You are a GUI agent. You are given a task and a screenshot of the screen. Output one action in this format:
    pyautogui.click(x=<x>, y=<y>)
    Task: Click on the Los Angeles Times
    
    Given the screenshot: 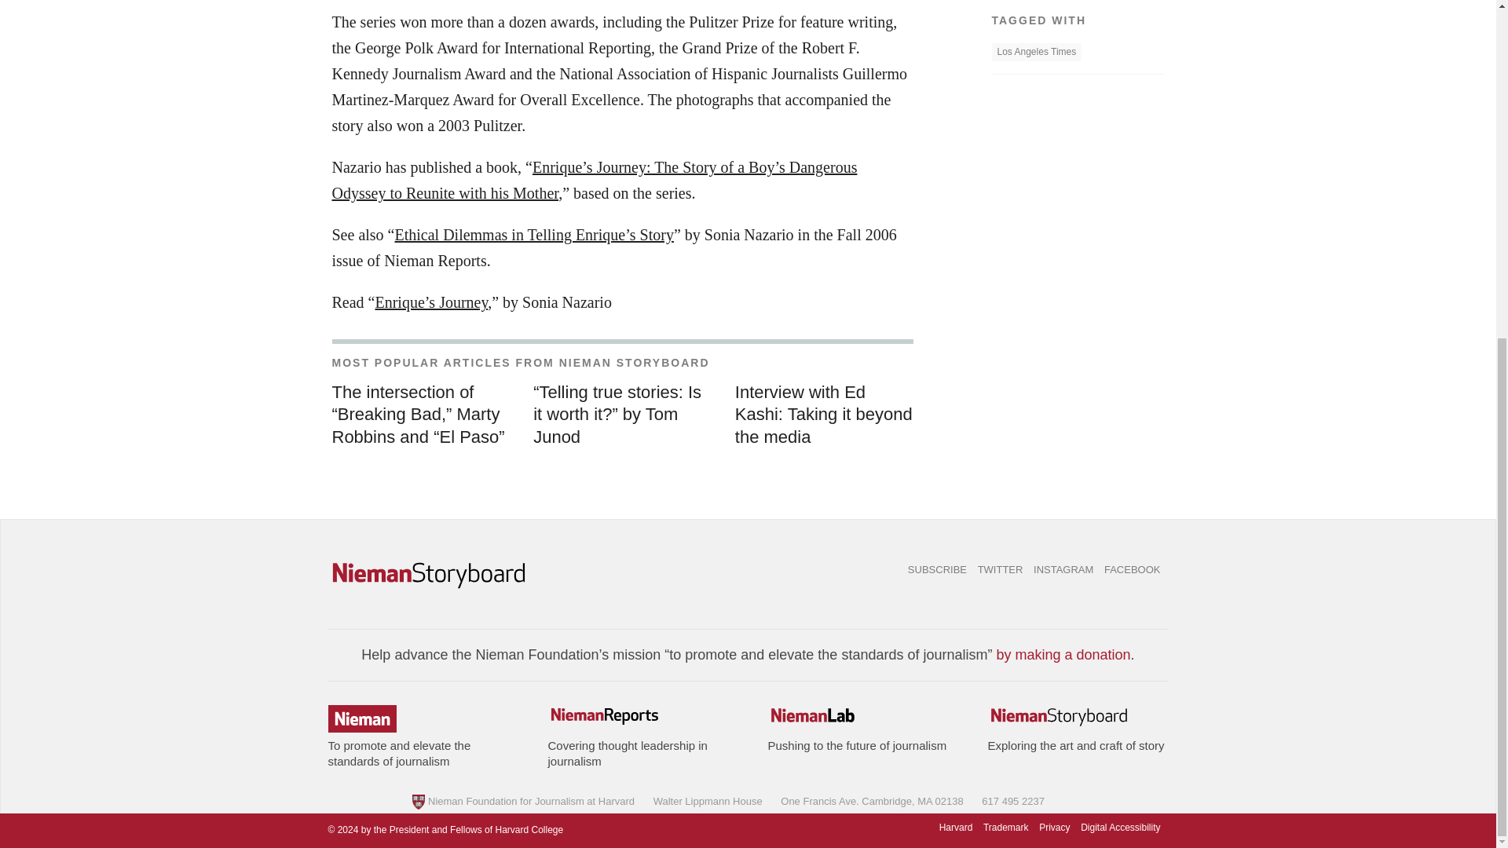 What is the action you would take?
    pyautogui.click(x=1035, y=52)
    